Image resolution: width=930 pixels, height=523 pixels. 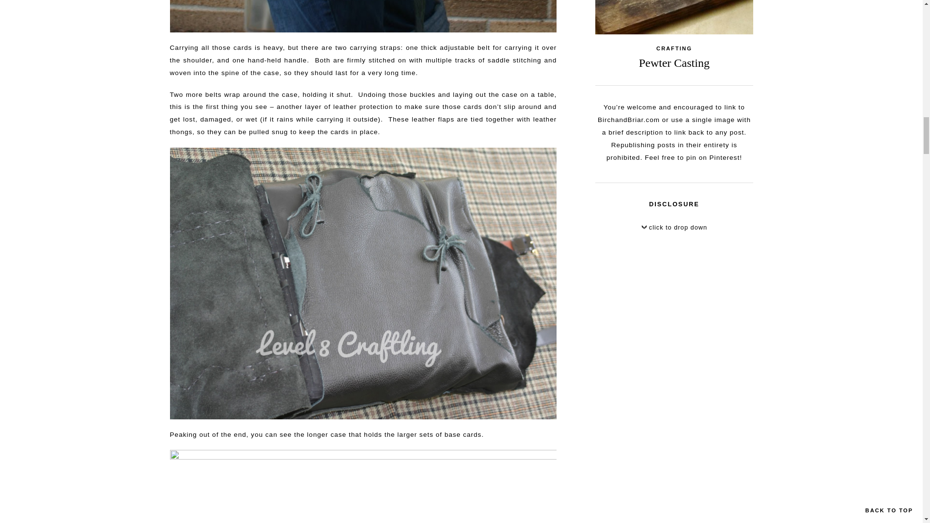 What do you see at coordinates (674, 230) in the screenshot?
I see `click to drop down` at bounding box center [674, 230].